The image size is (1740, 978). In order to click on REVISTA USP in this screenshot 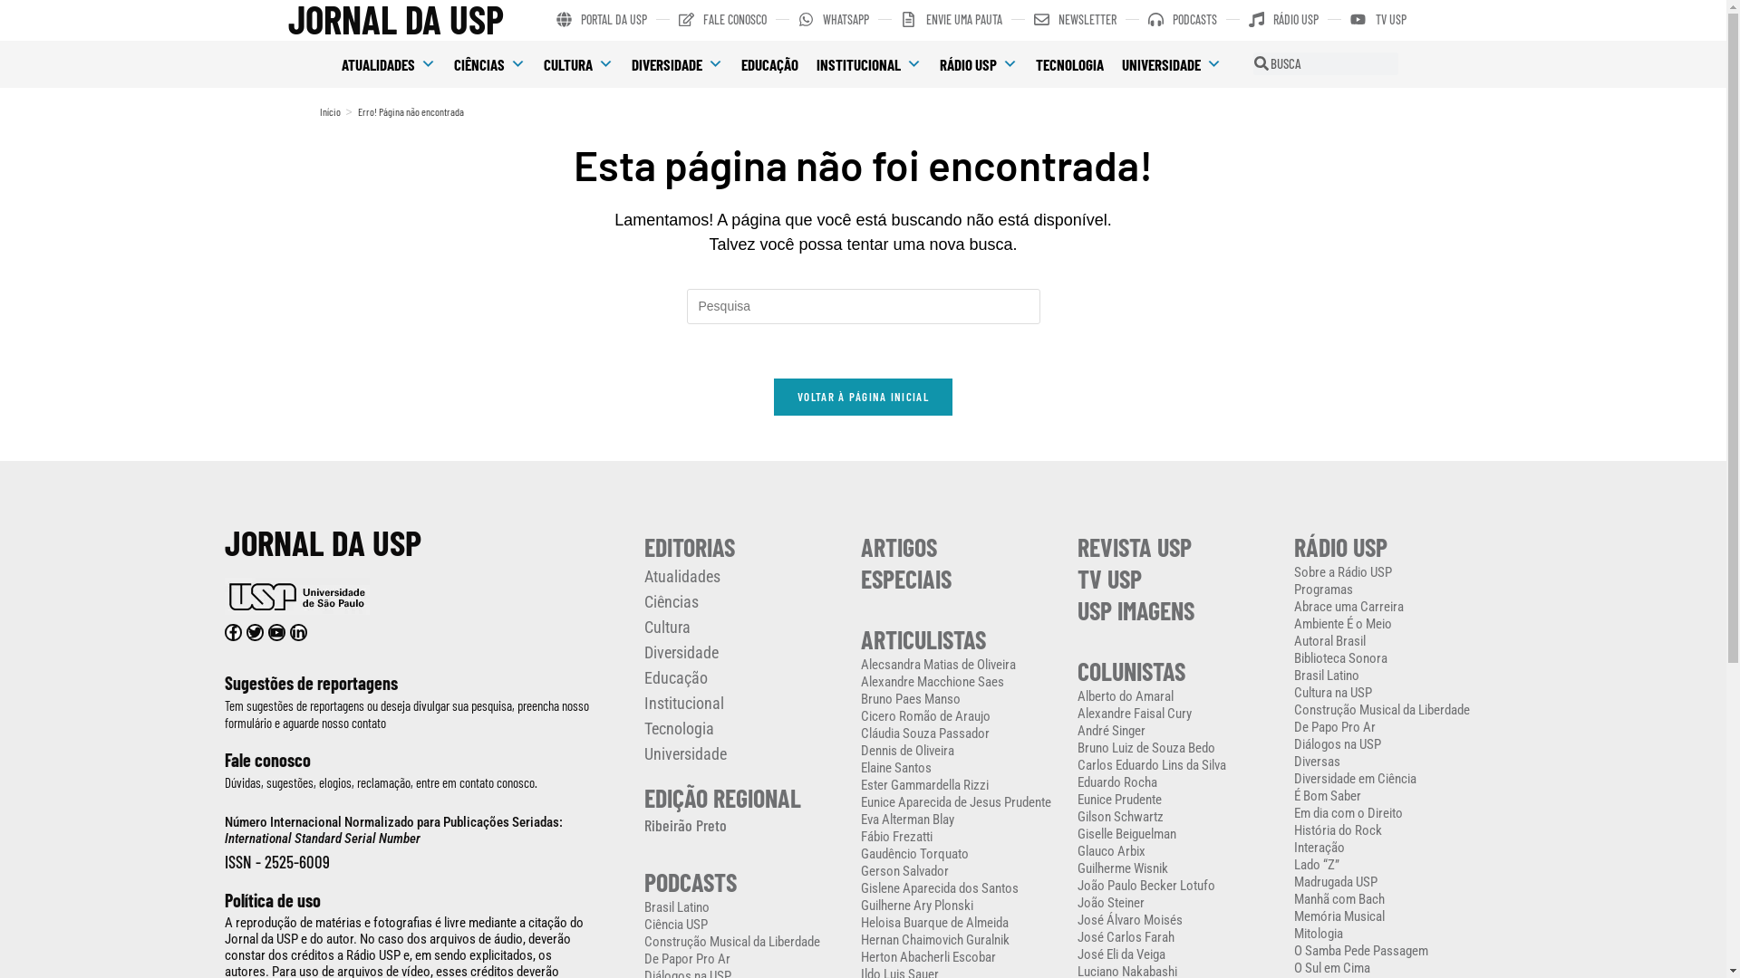, I will do `click(1135, 547)`.